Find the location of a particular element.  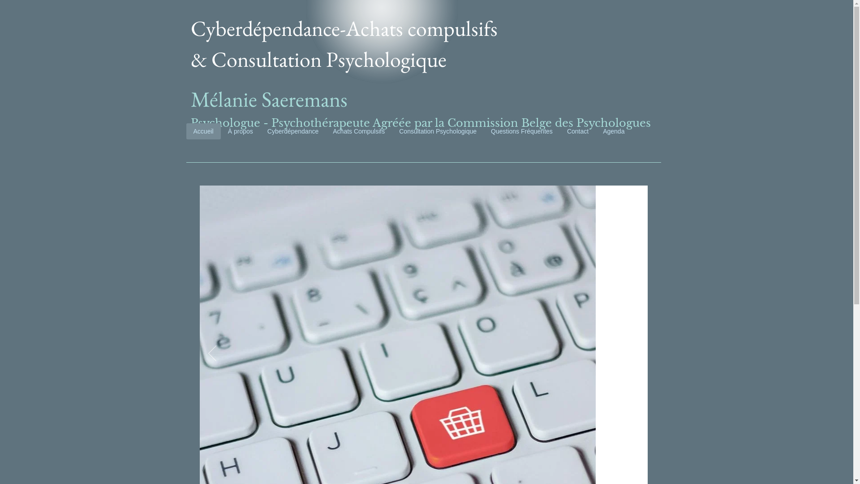

Agenda is located at coordinates (614, 131).